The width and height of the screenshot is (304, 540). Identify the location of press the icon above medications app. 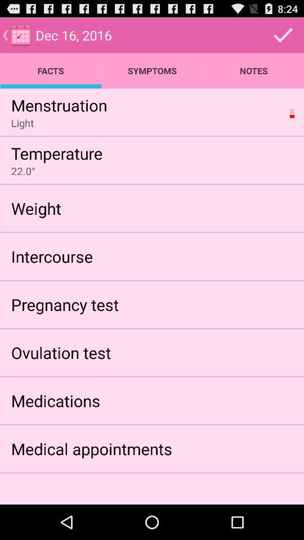
(61, 352).